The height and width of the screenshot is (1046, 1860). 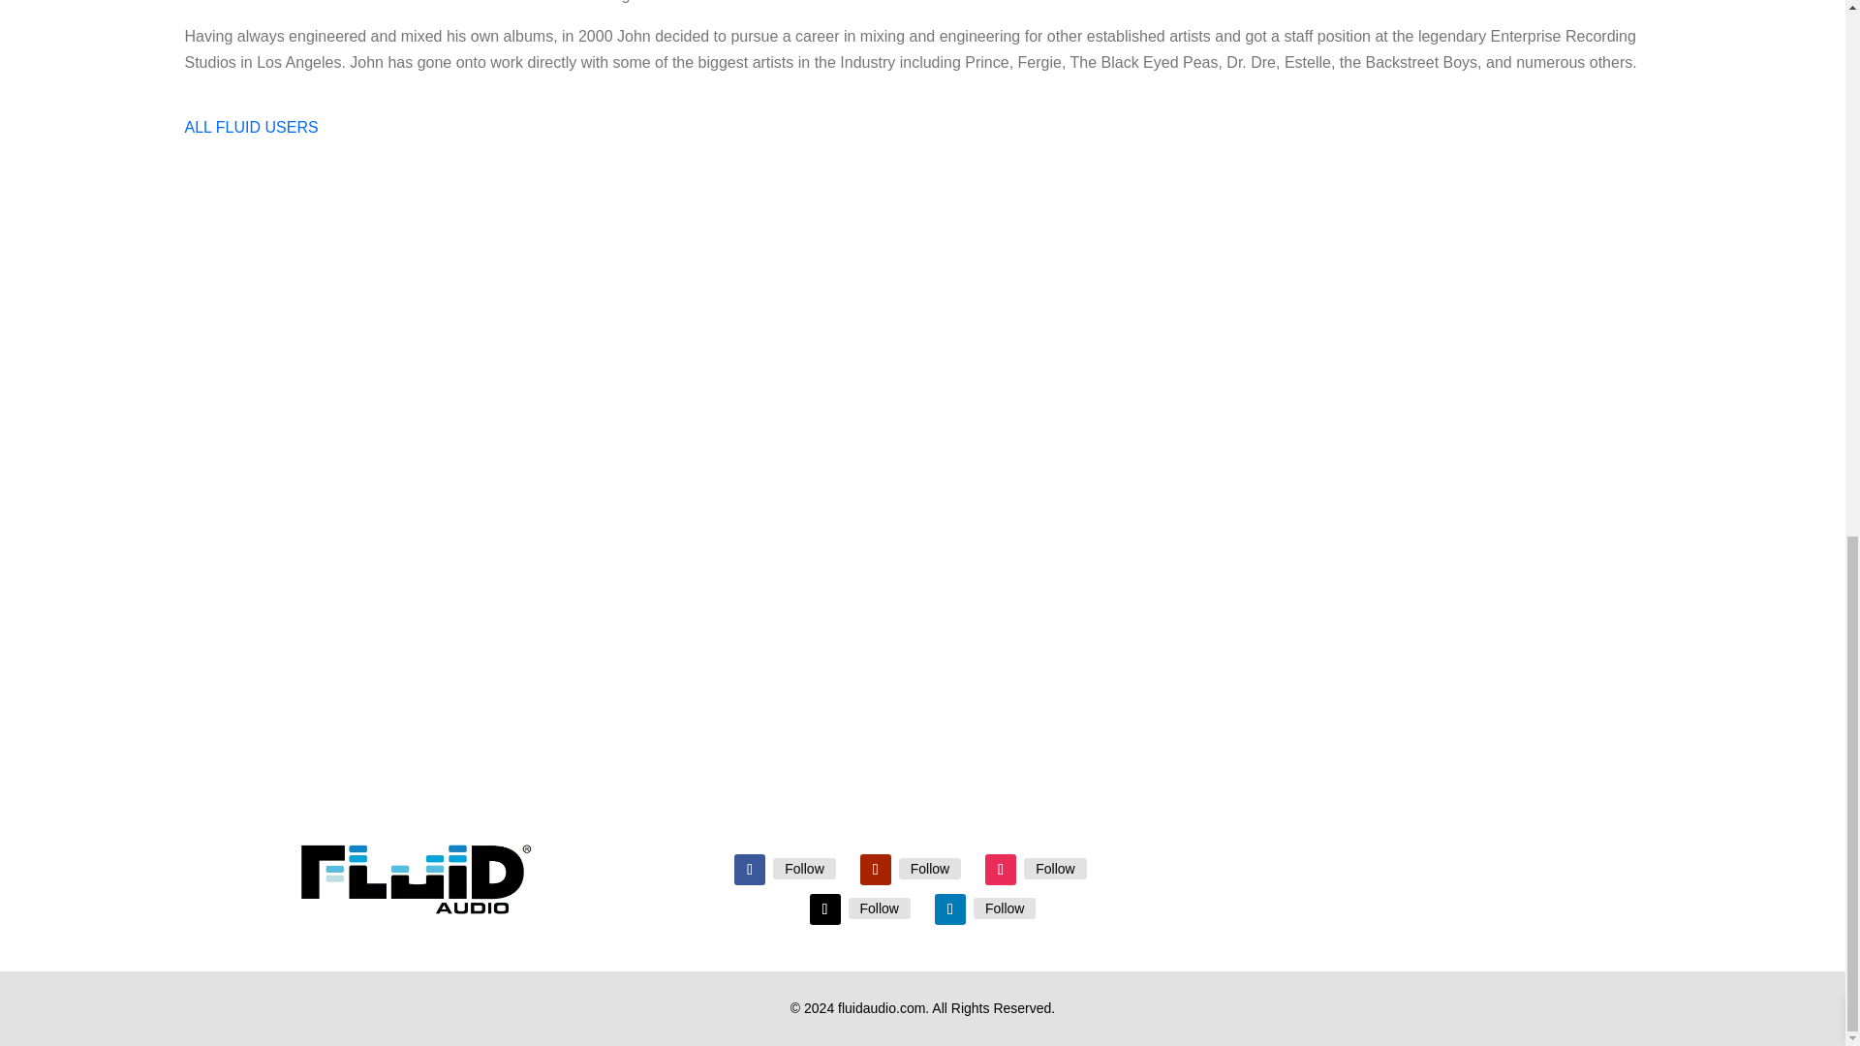 I want to click on LinkedIn, so click(x=1004, y=908).